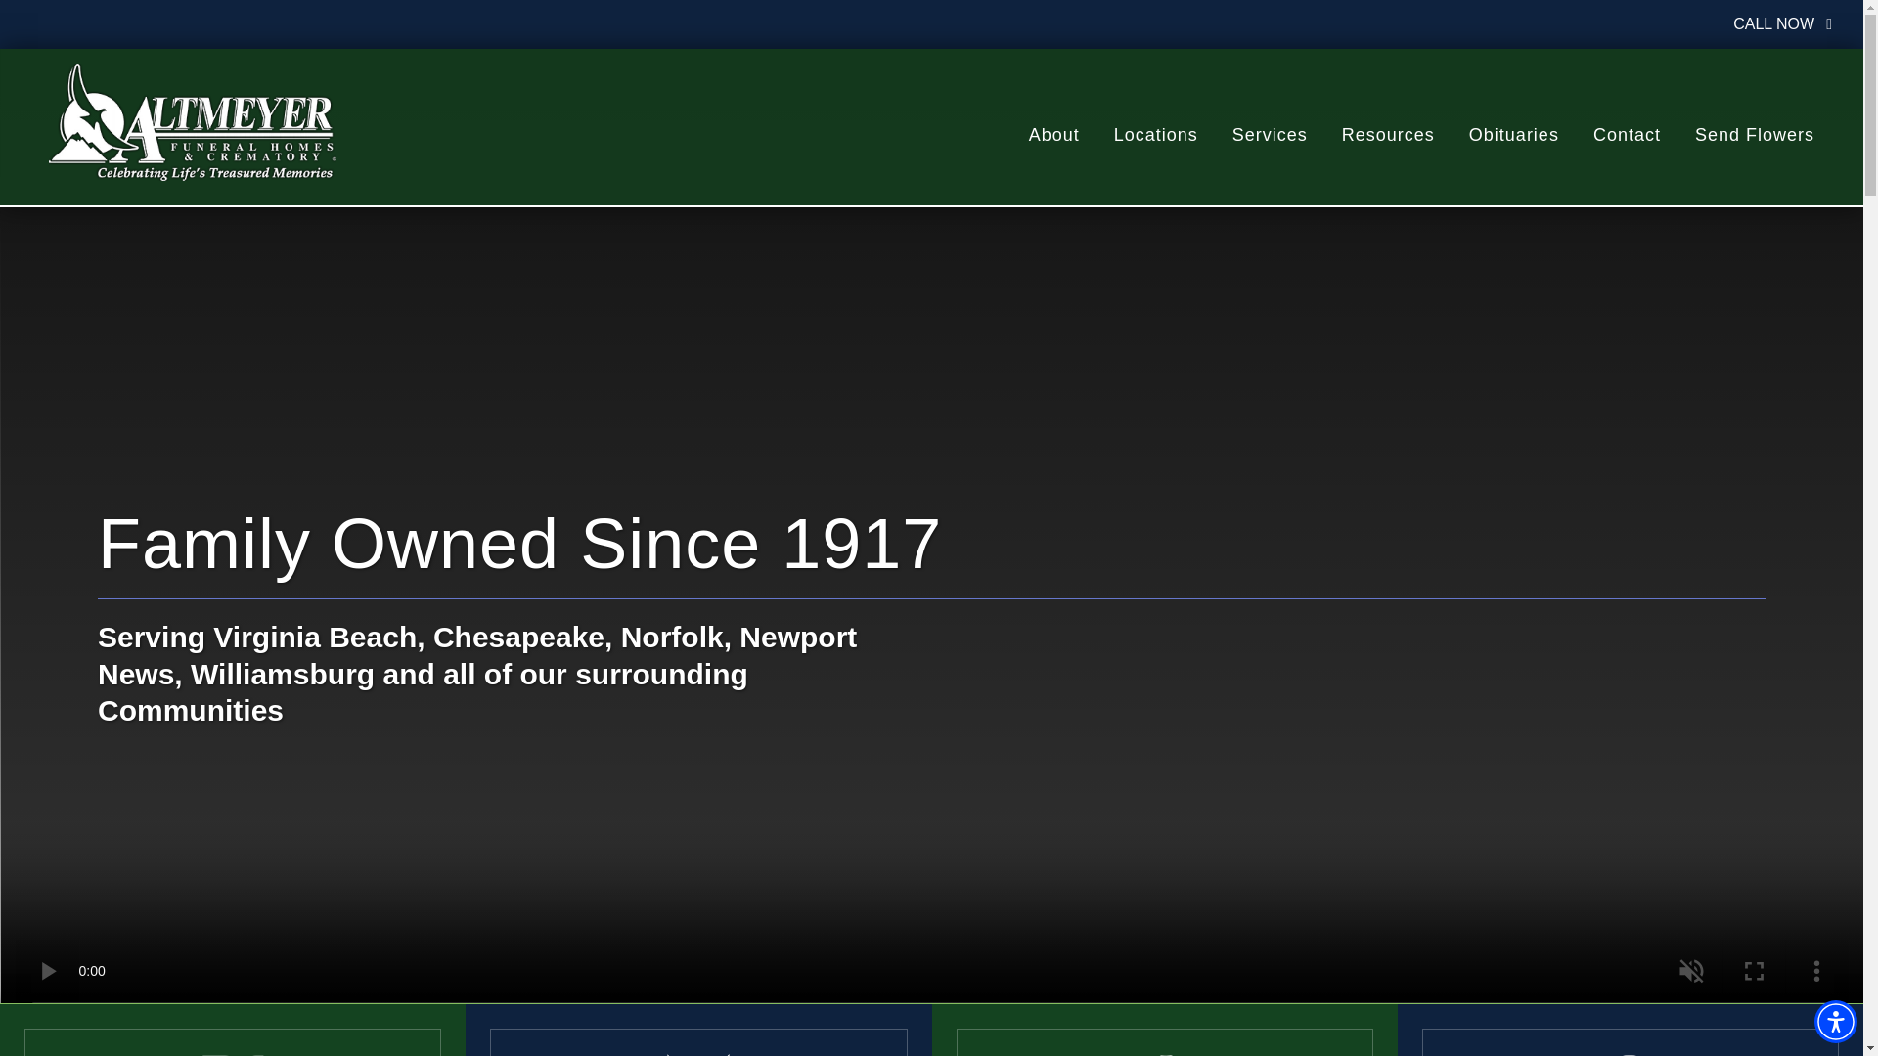  What do you see at coordinates (698, 1054) in the screenshot?
I see `American flag icon` at bounding box center [698, 1054].